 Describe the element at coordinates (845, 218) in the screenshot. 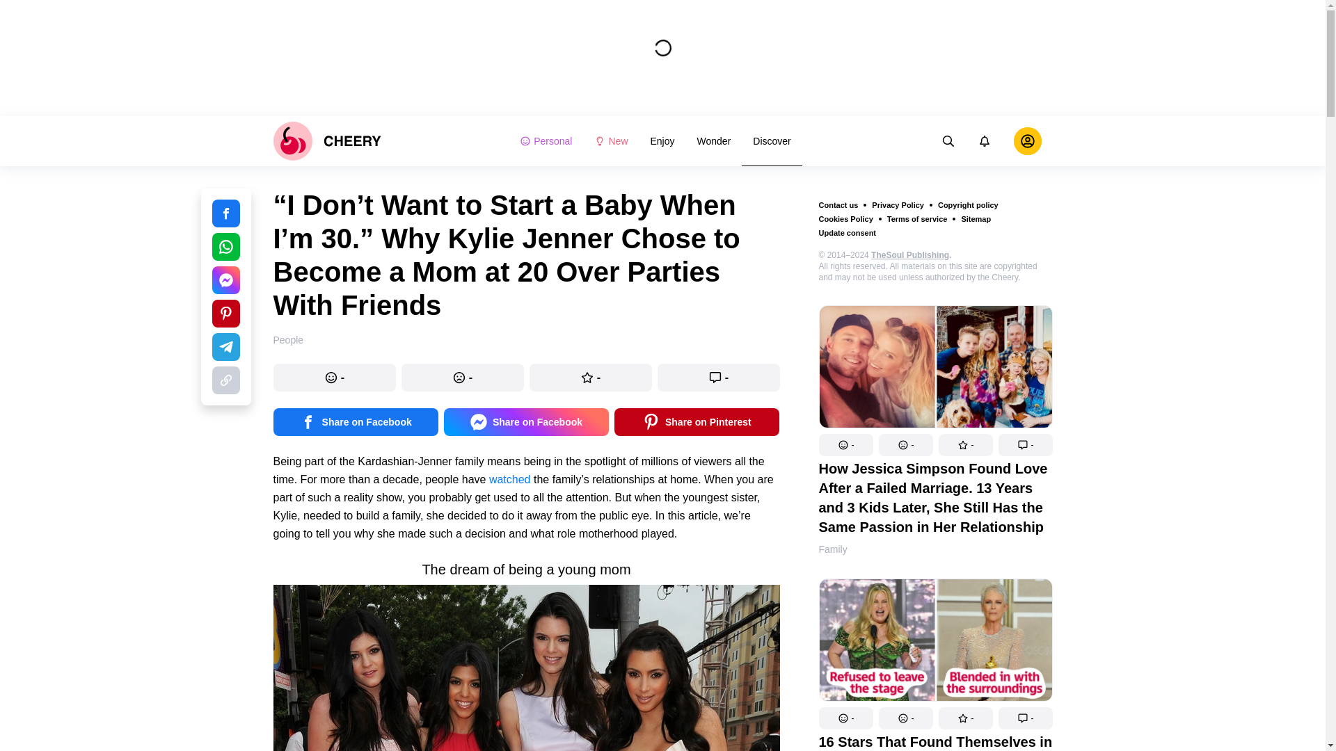

I see `Cookies Policy` at that location.